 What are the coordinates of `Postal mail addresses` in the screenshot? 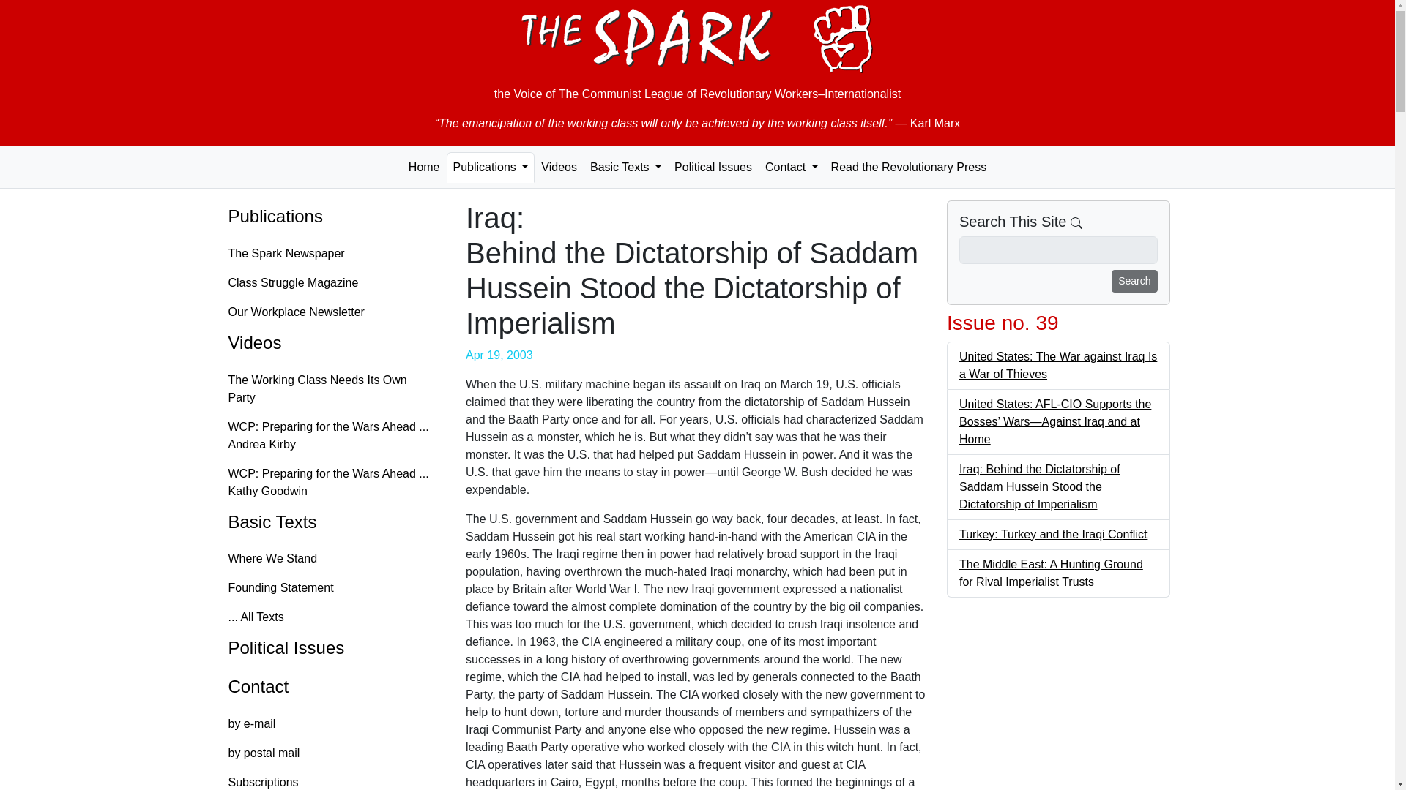 It's located at (332, 753).